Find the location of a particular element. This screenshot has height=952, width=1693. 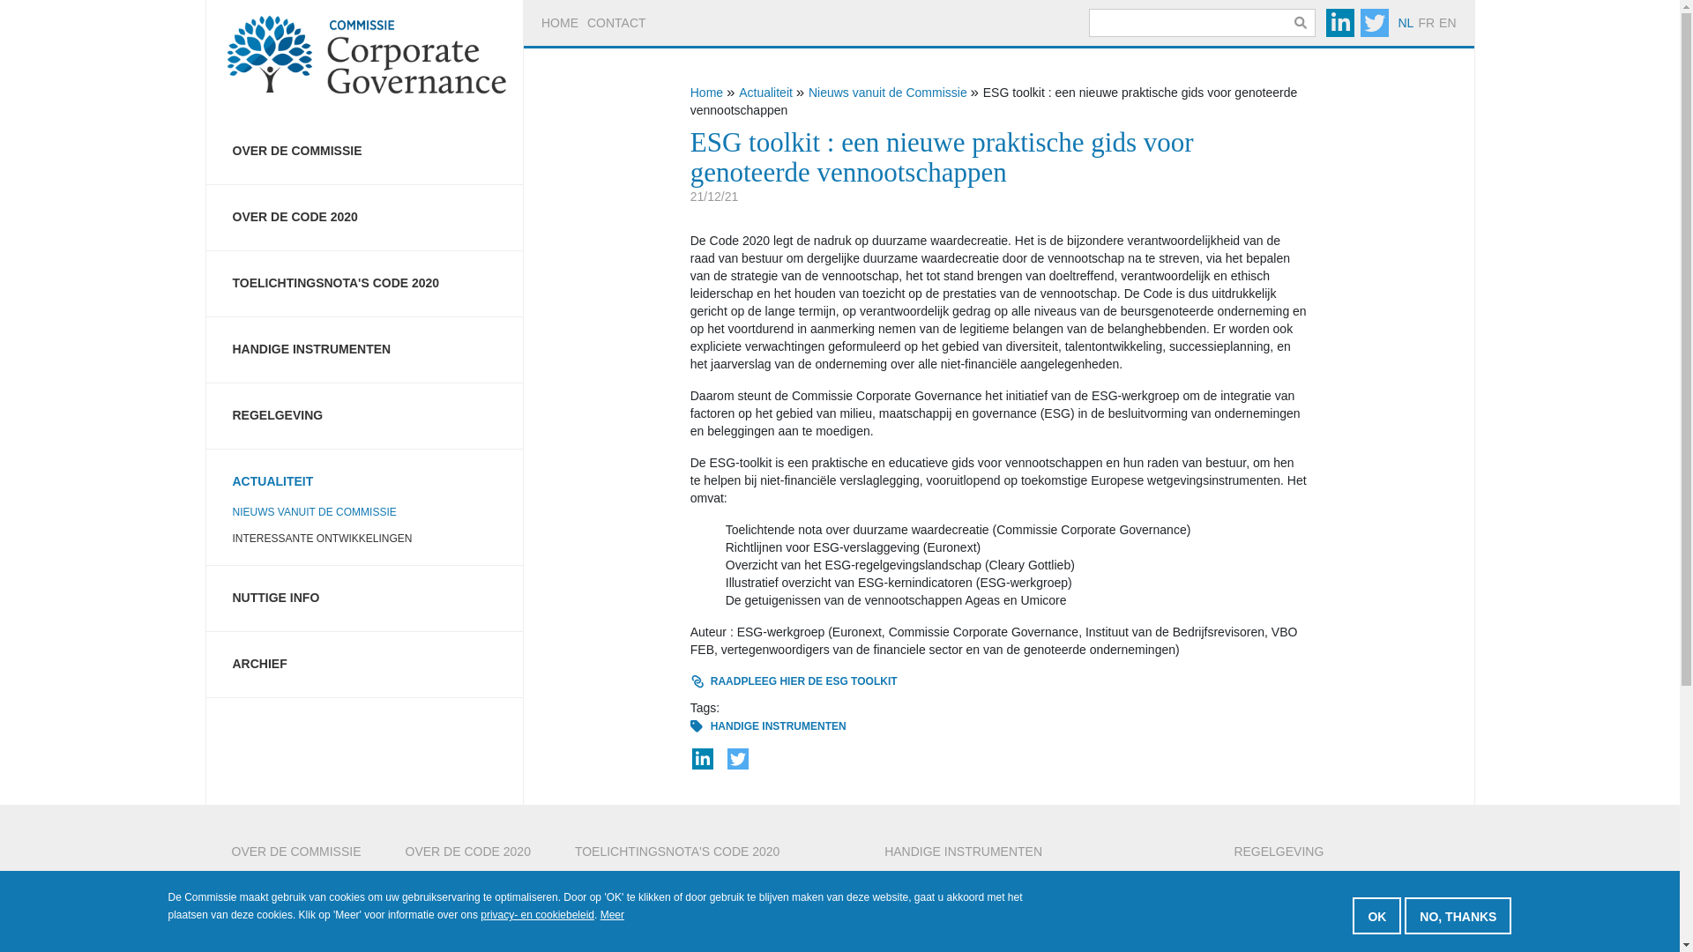

REGELGEVING is located at coordinates (1304, 860).